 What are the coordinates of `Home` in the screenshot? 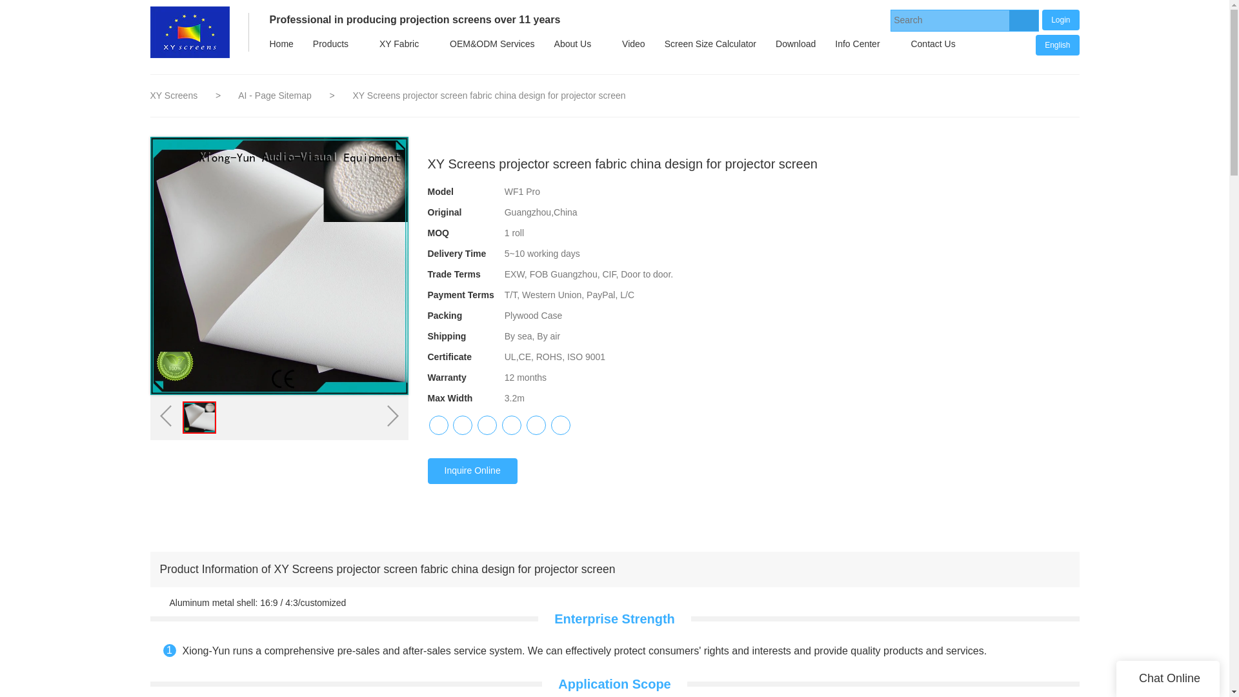 It's located at (280, 44).